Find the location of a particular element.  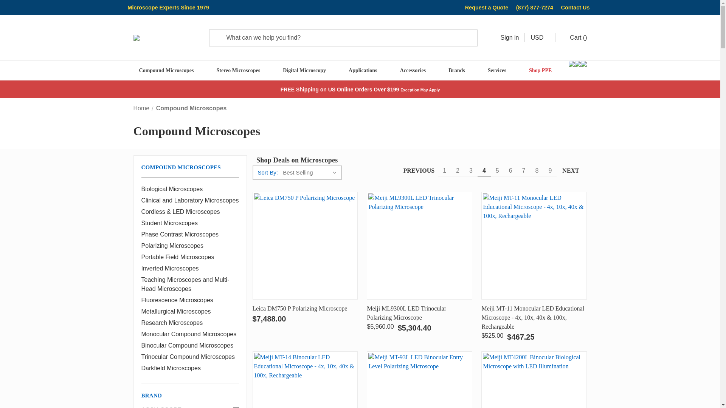

Leica DM750 P Polarizing Microscope is located at coordinates (305, 246).